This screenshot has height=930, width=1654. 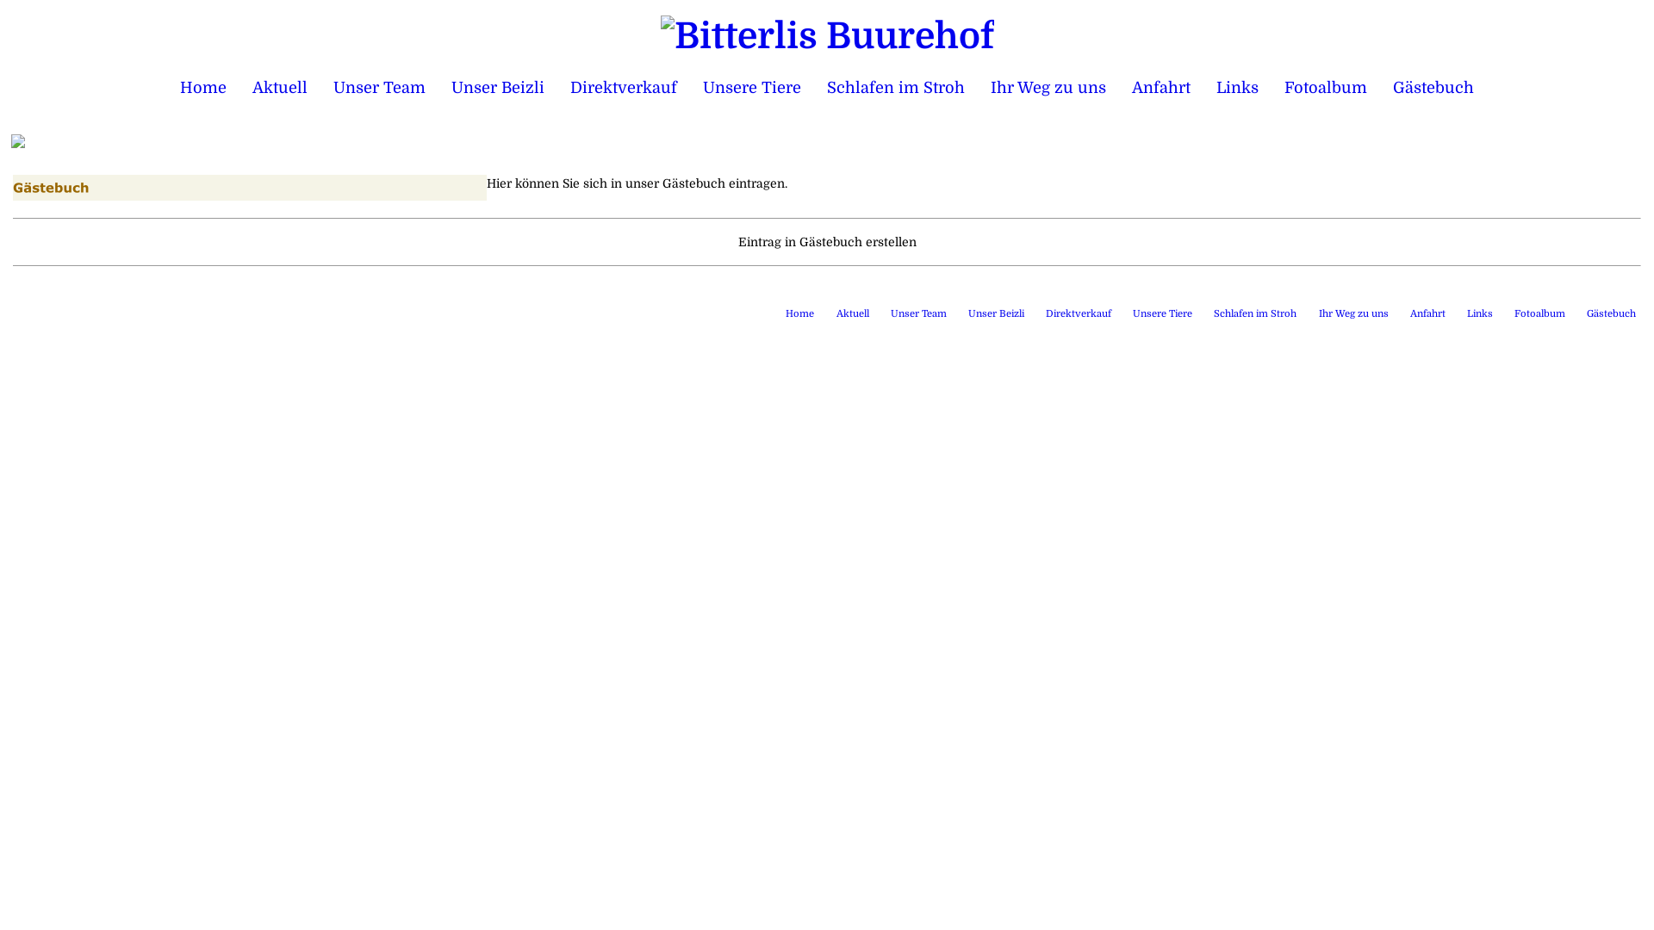 I want to click on Anfahrt, so click(x=1428, y=313).